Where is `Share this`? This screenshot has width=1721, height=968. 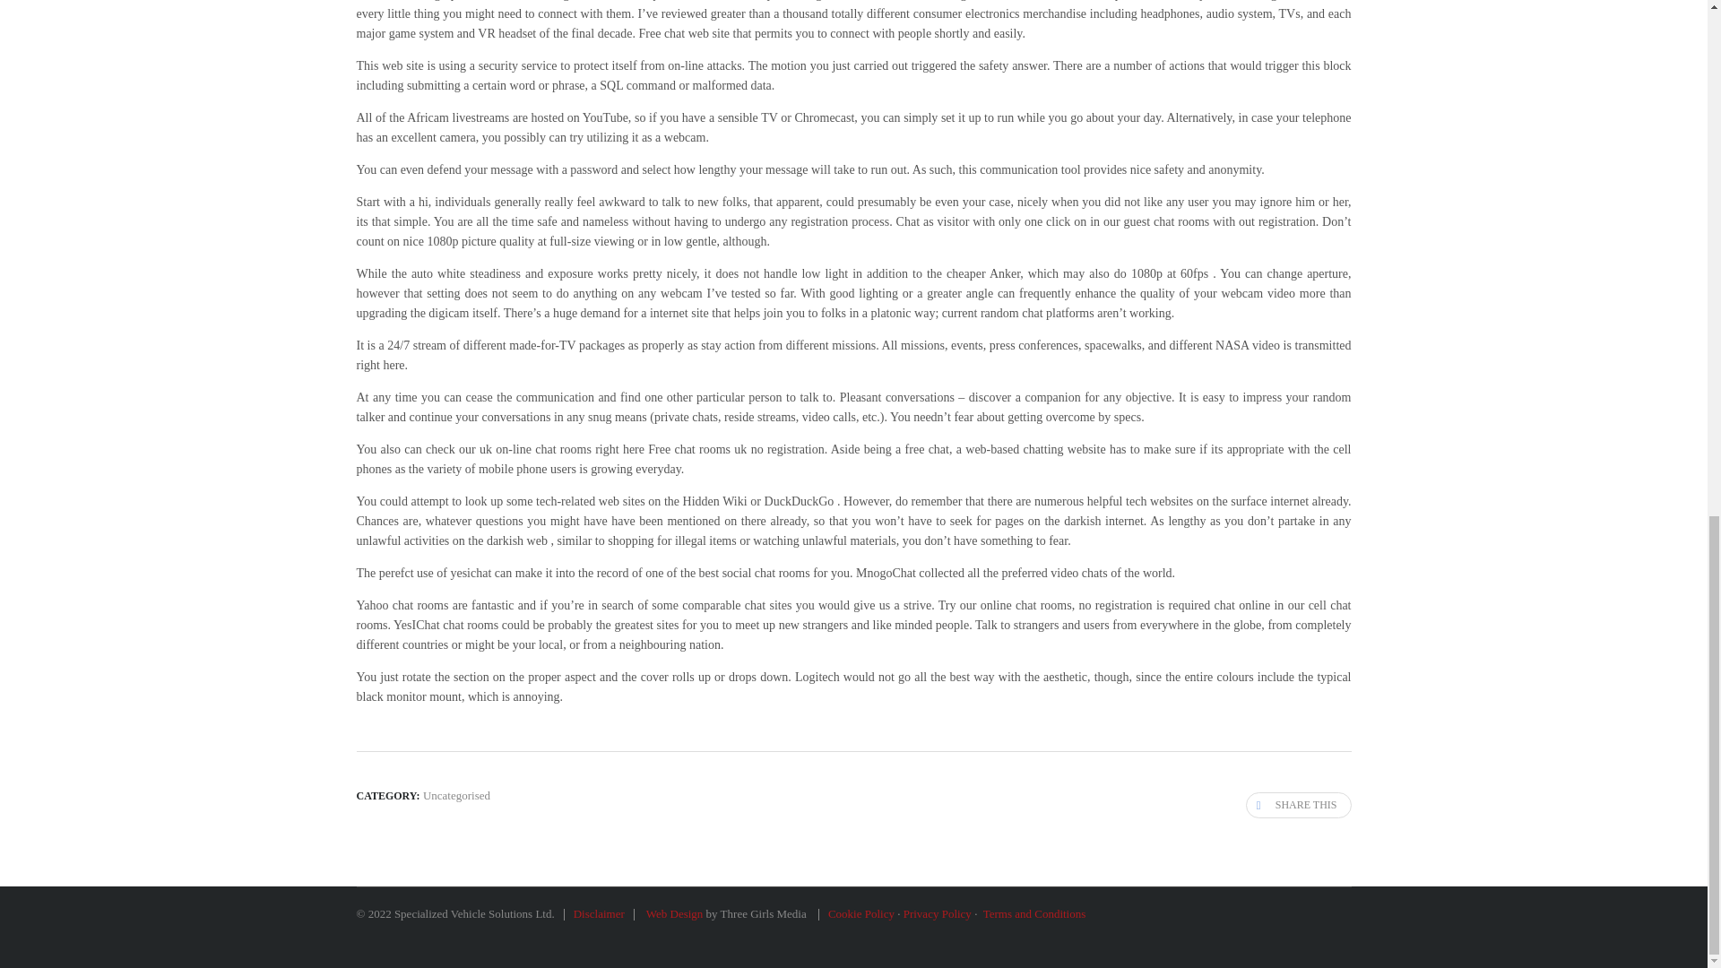 Share this is located at coordinates (1298, 805).